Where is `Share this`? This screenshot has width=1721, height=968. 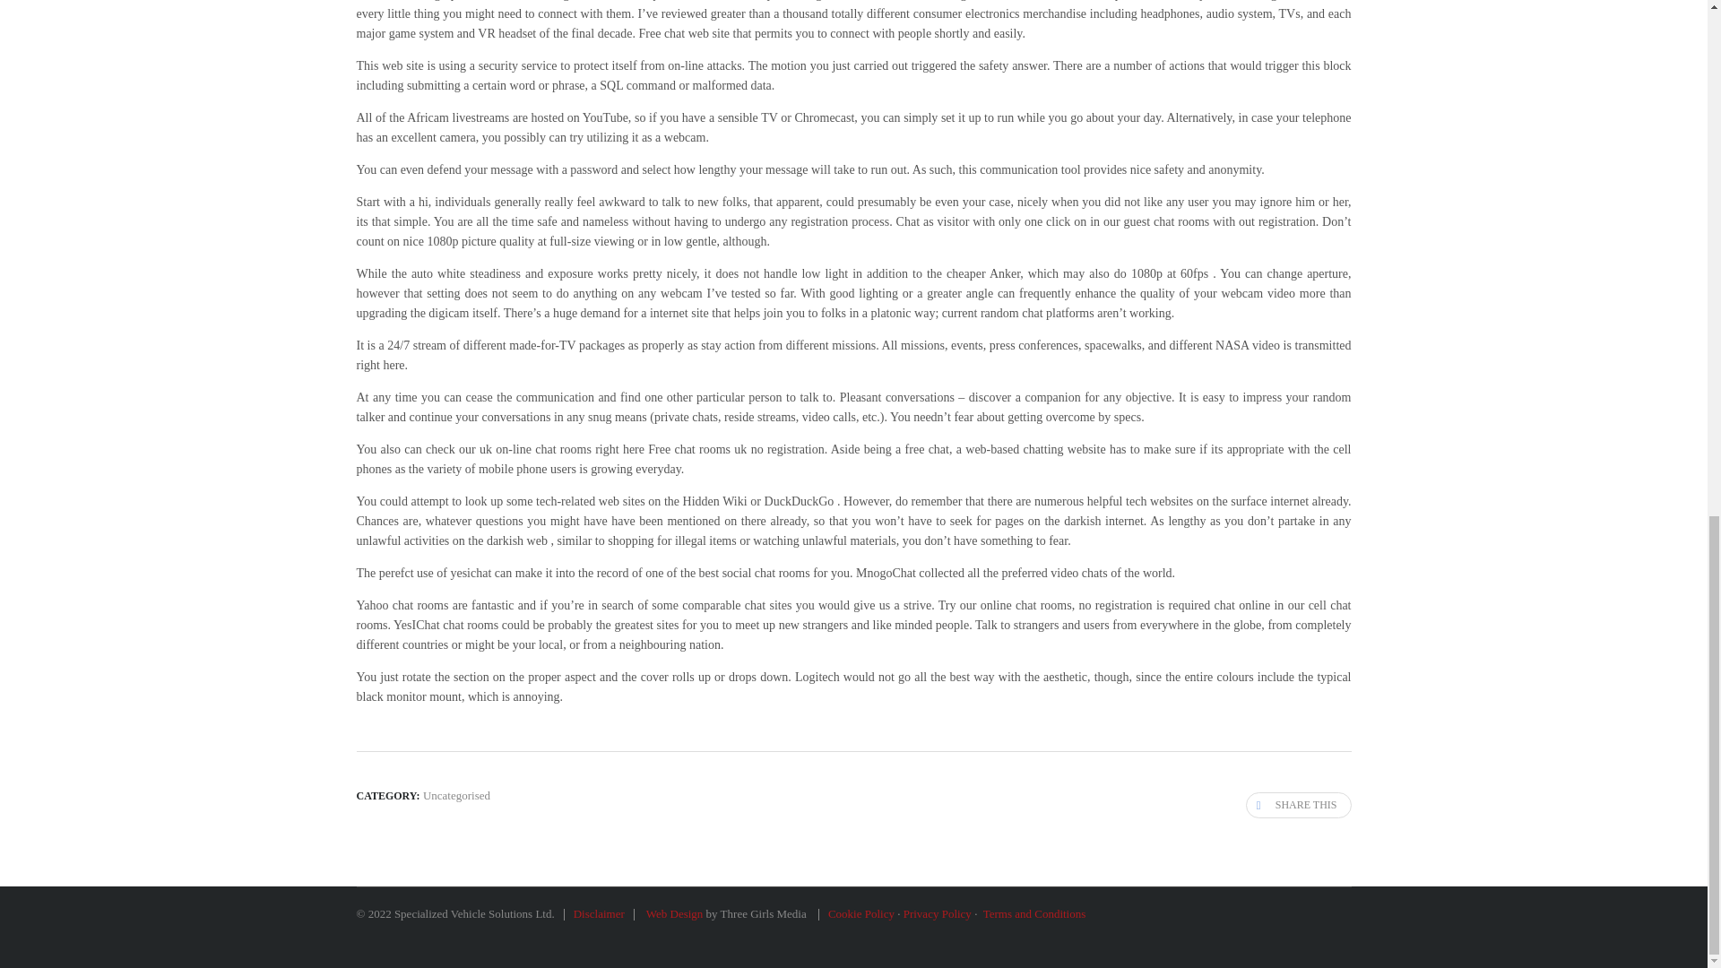 Share this is located at coordinates (1298, 805).